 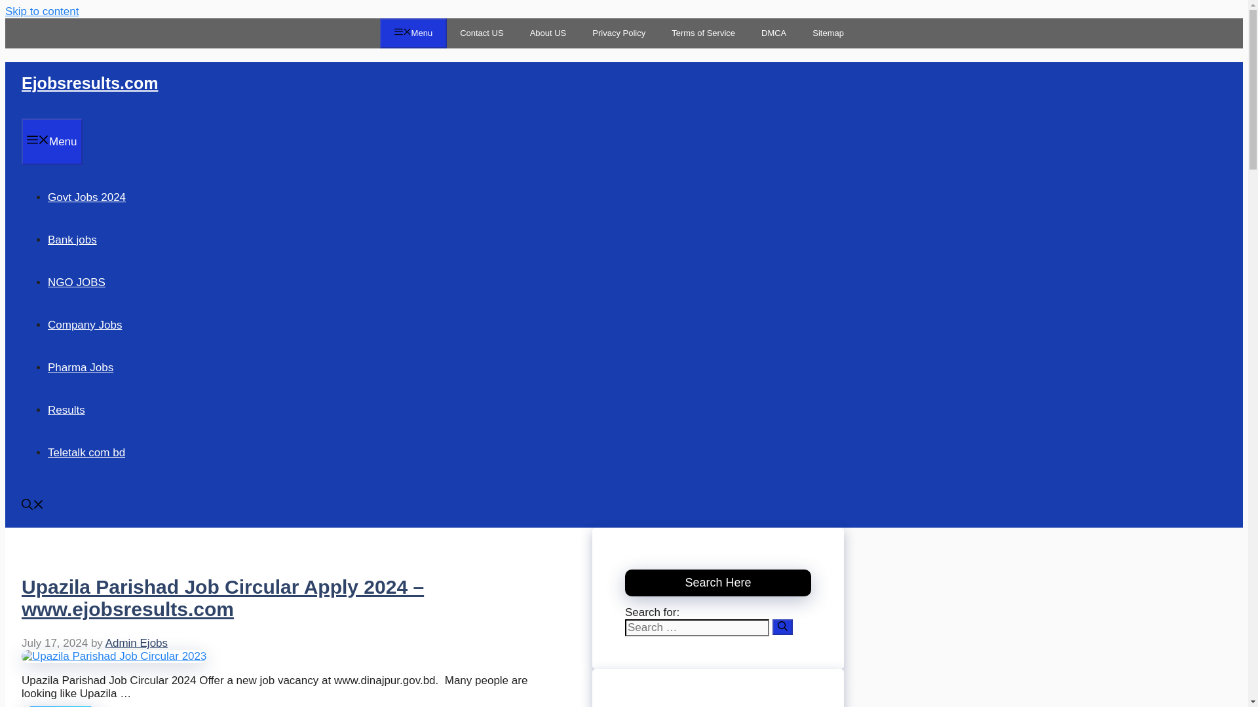 What do you see at coordinates (41, 11) in the screenshot?
I see `Skip to content` at bounding box center [41, 11].